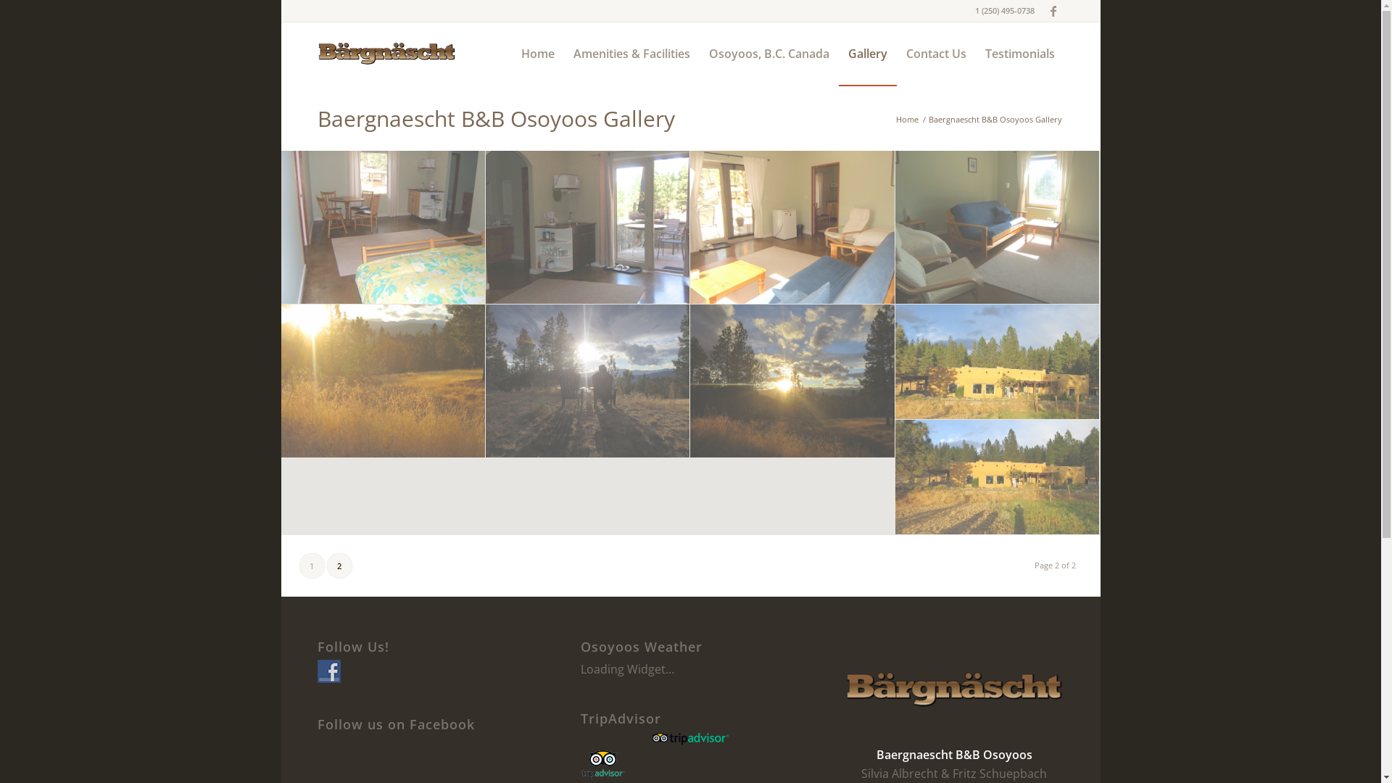  Describe the element at coordinates (1020, 54) in the screenshot. I see `Testimonials` at that location.